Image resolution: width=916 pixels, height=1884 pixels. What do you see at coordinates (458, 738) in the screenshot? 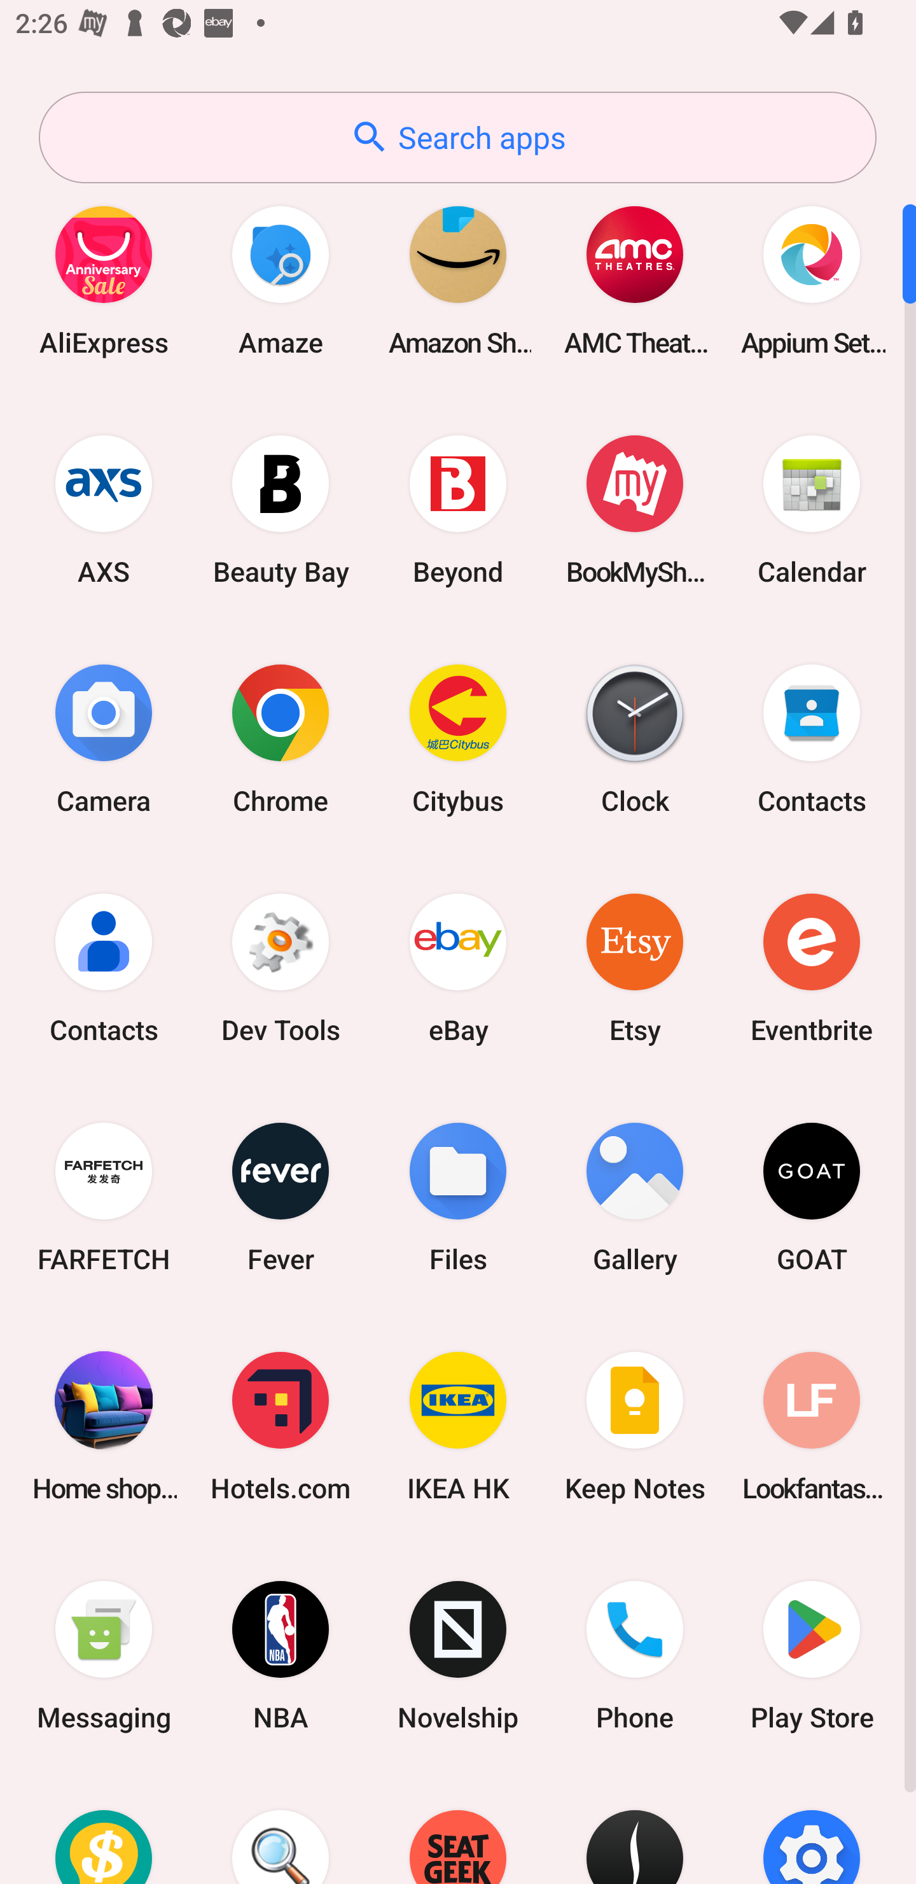
I see `Citybus` at bounding box center [458, 738].